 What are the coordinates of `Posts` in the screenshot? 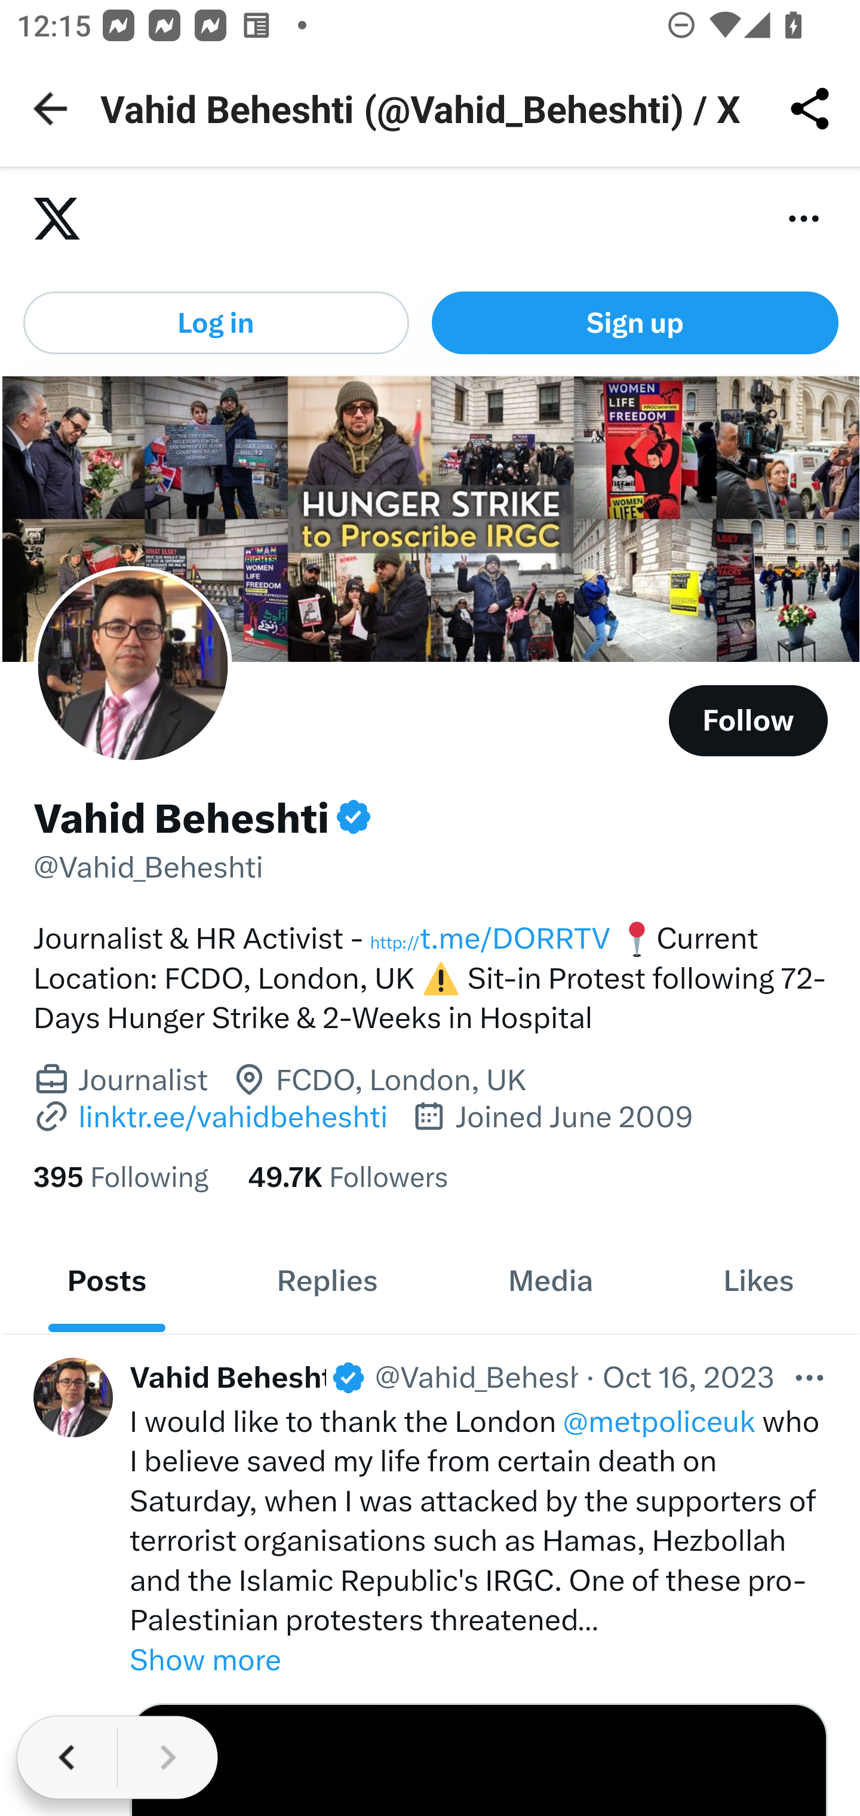 It's located at (106, 1281).